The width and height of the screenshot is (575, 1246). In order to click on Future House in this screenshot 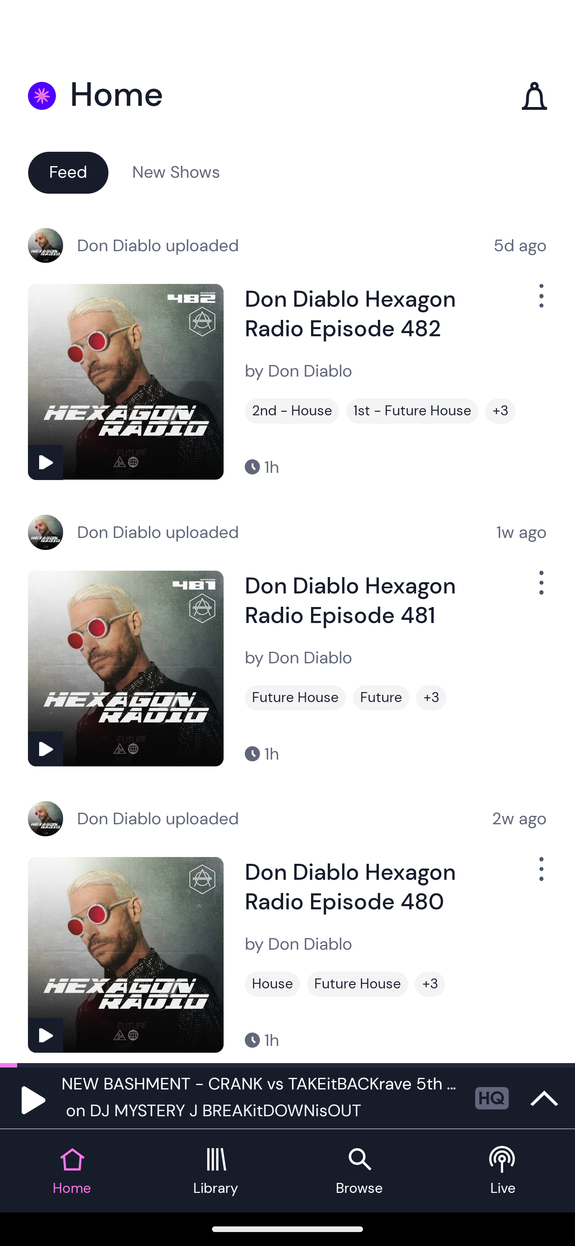, I will do `click(357, 984)`.